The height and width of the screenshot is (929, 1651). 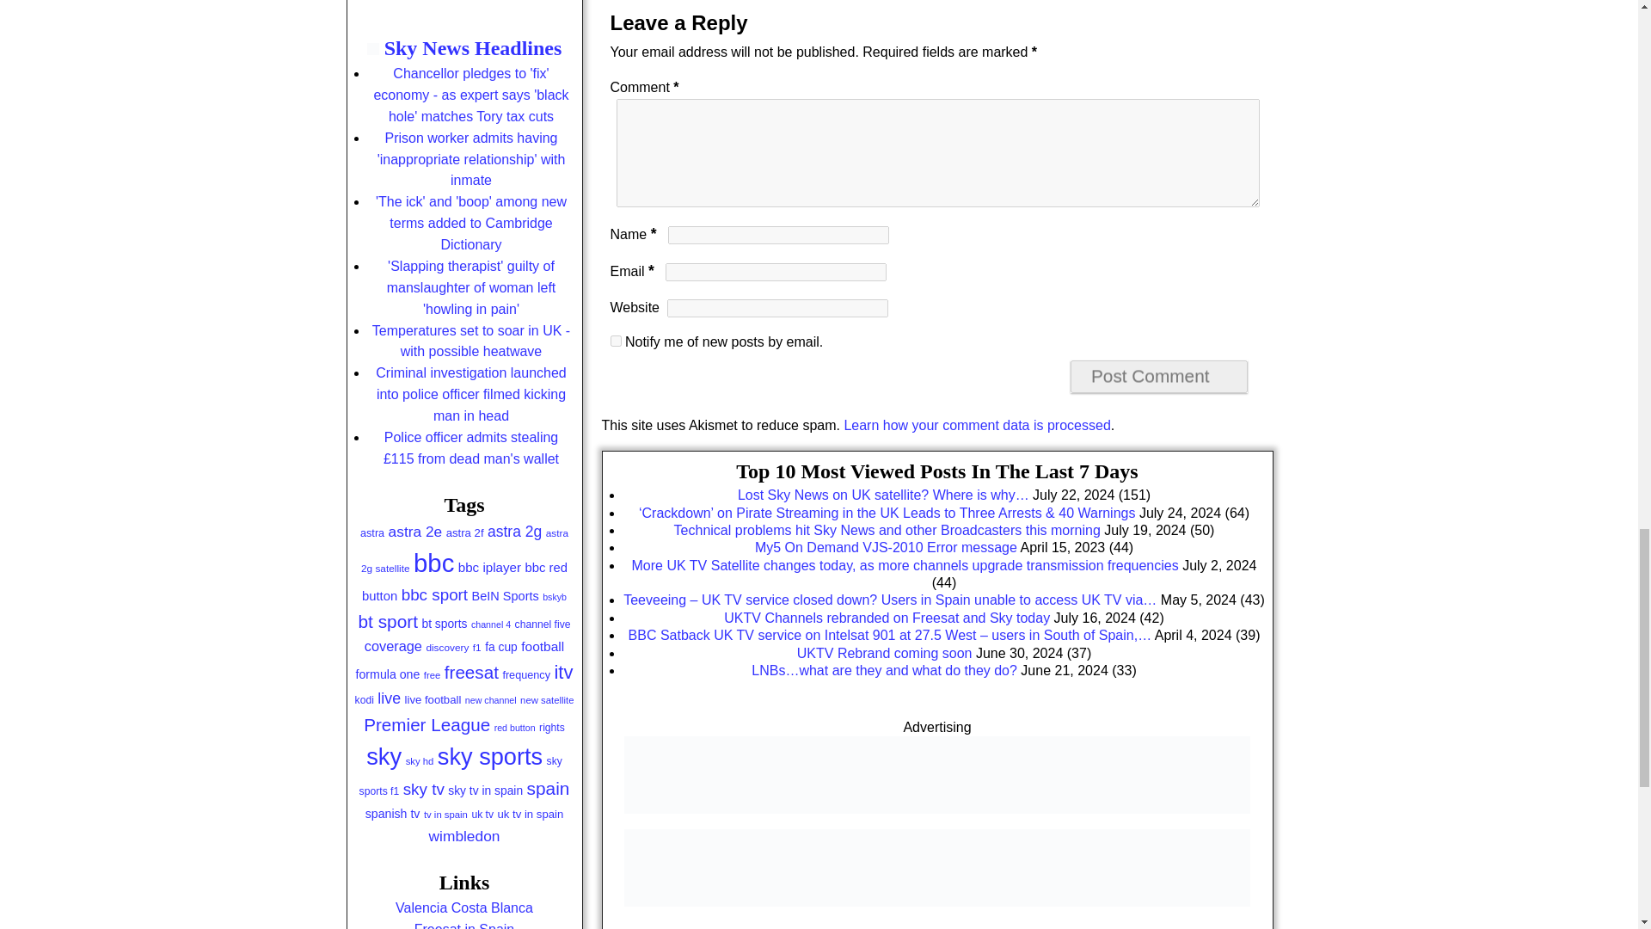 I want to click on Post Comment, so click(x=1159, y=377).